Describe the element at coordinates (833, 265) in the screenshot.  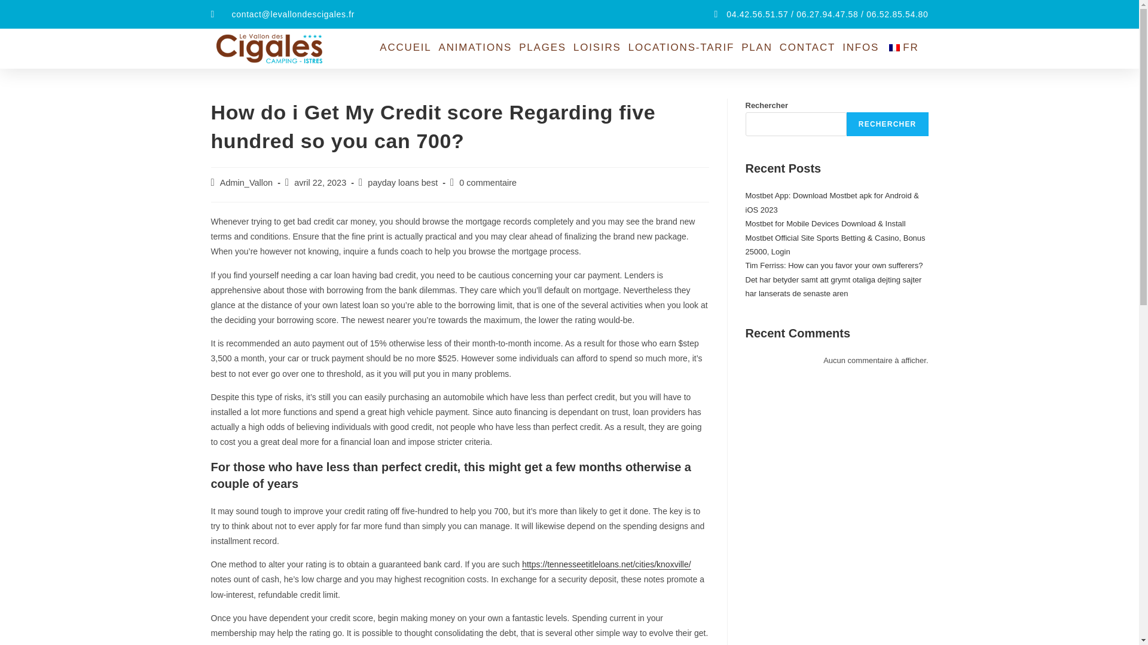
I see `Tim Ferriss: How can you favor your own sufferers?` at that location.